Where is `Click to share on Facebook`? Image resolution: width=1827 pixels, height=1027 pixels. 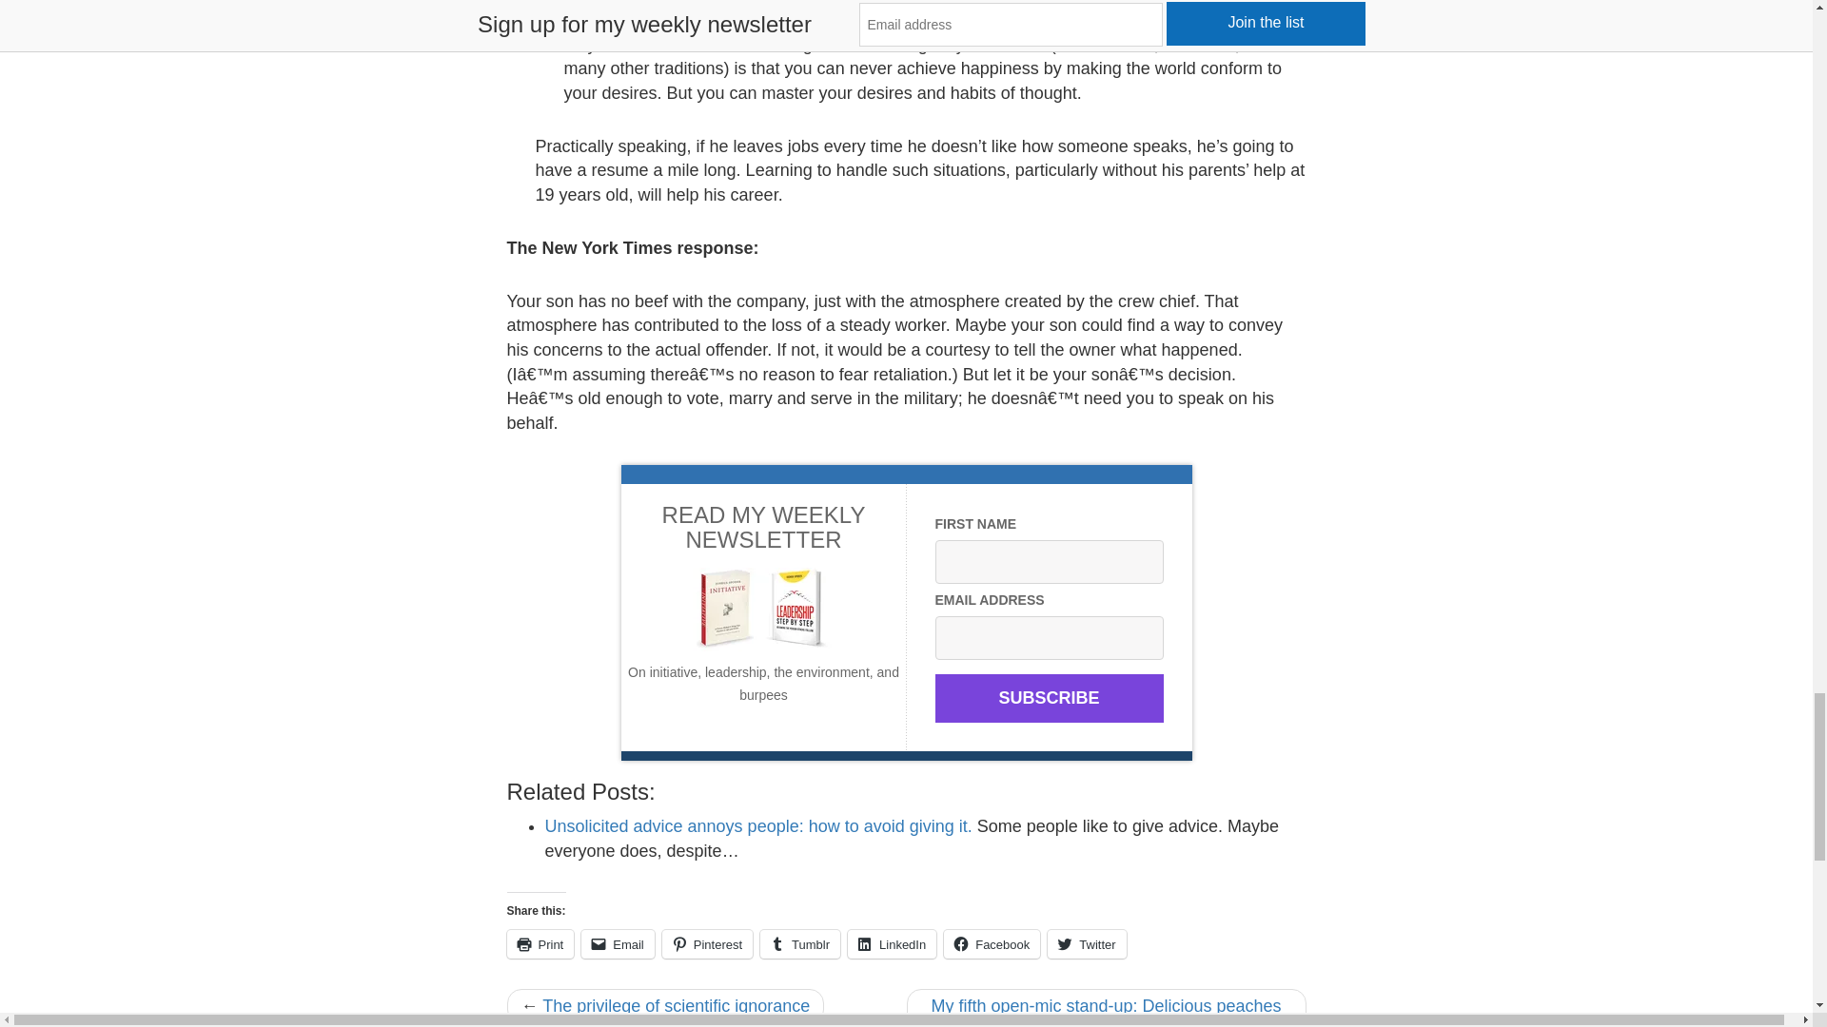
Click to share on Facebook is located at coordinates (992, 943).